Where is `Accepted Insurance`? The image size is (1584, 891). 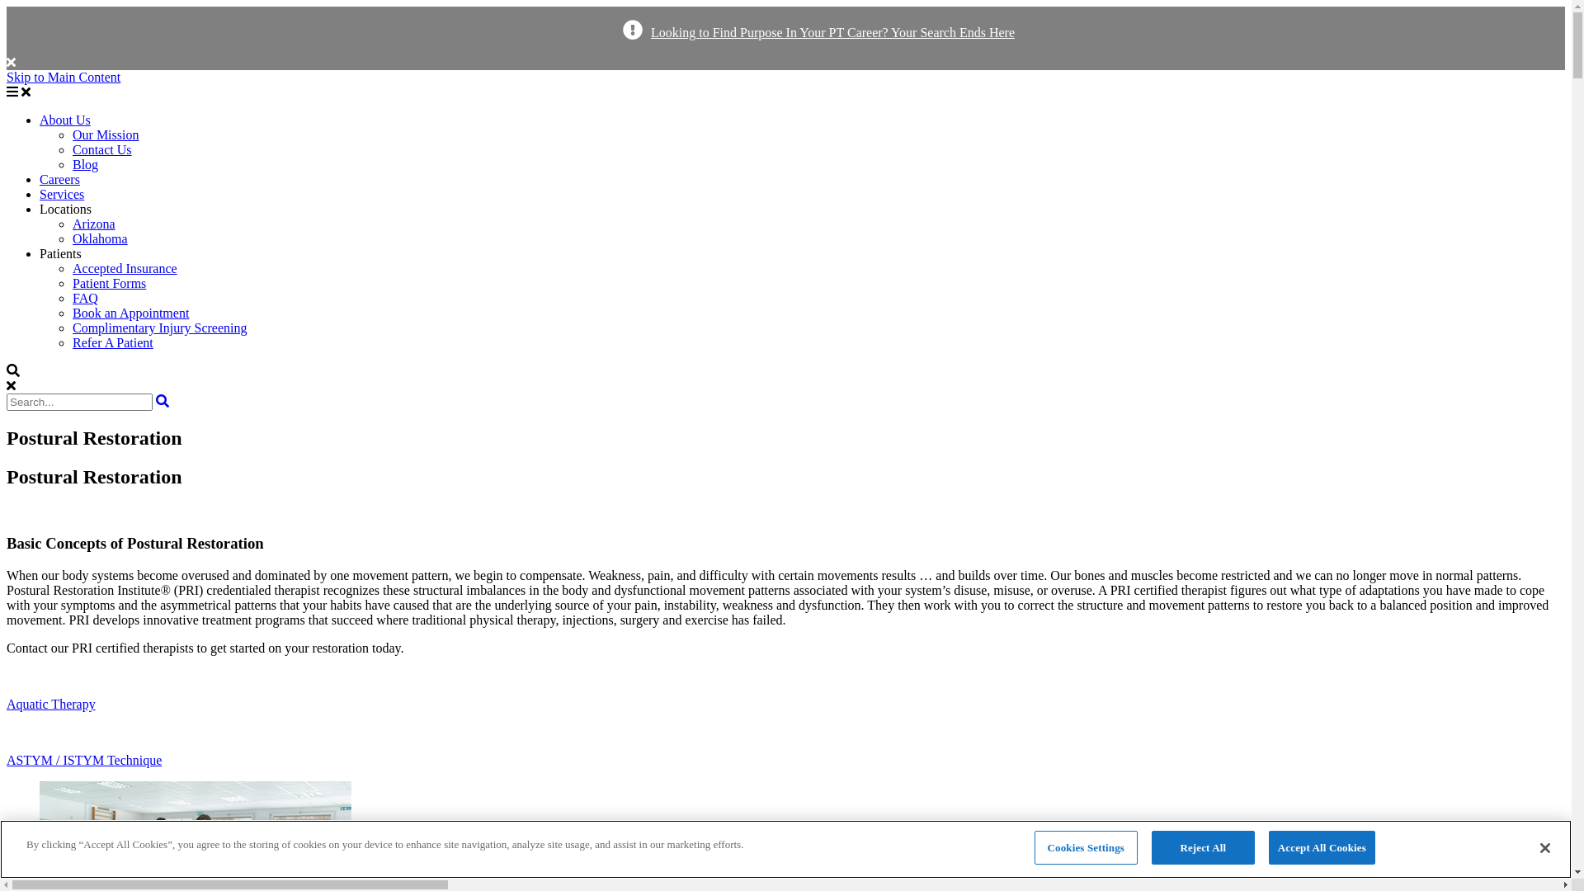
Accepted Insurance is located at coordinates (125, 269).